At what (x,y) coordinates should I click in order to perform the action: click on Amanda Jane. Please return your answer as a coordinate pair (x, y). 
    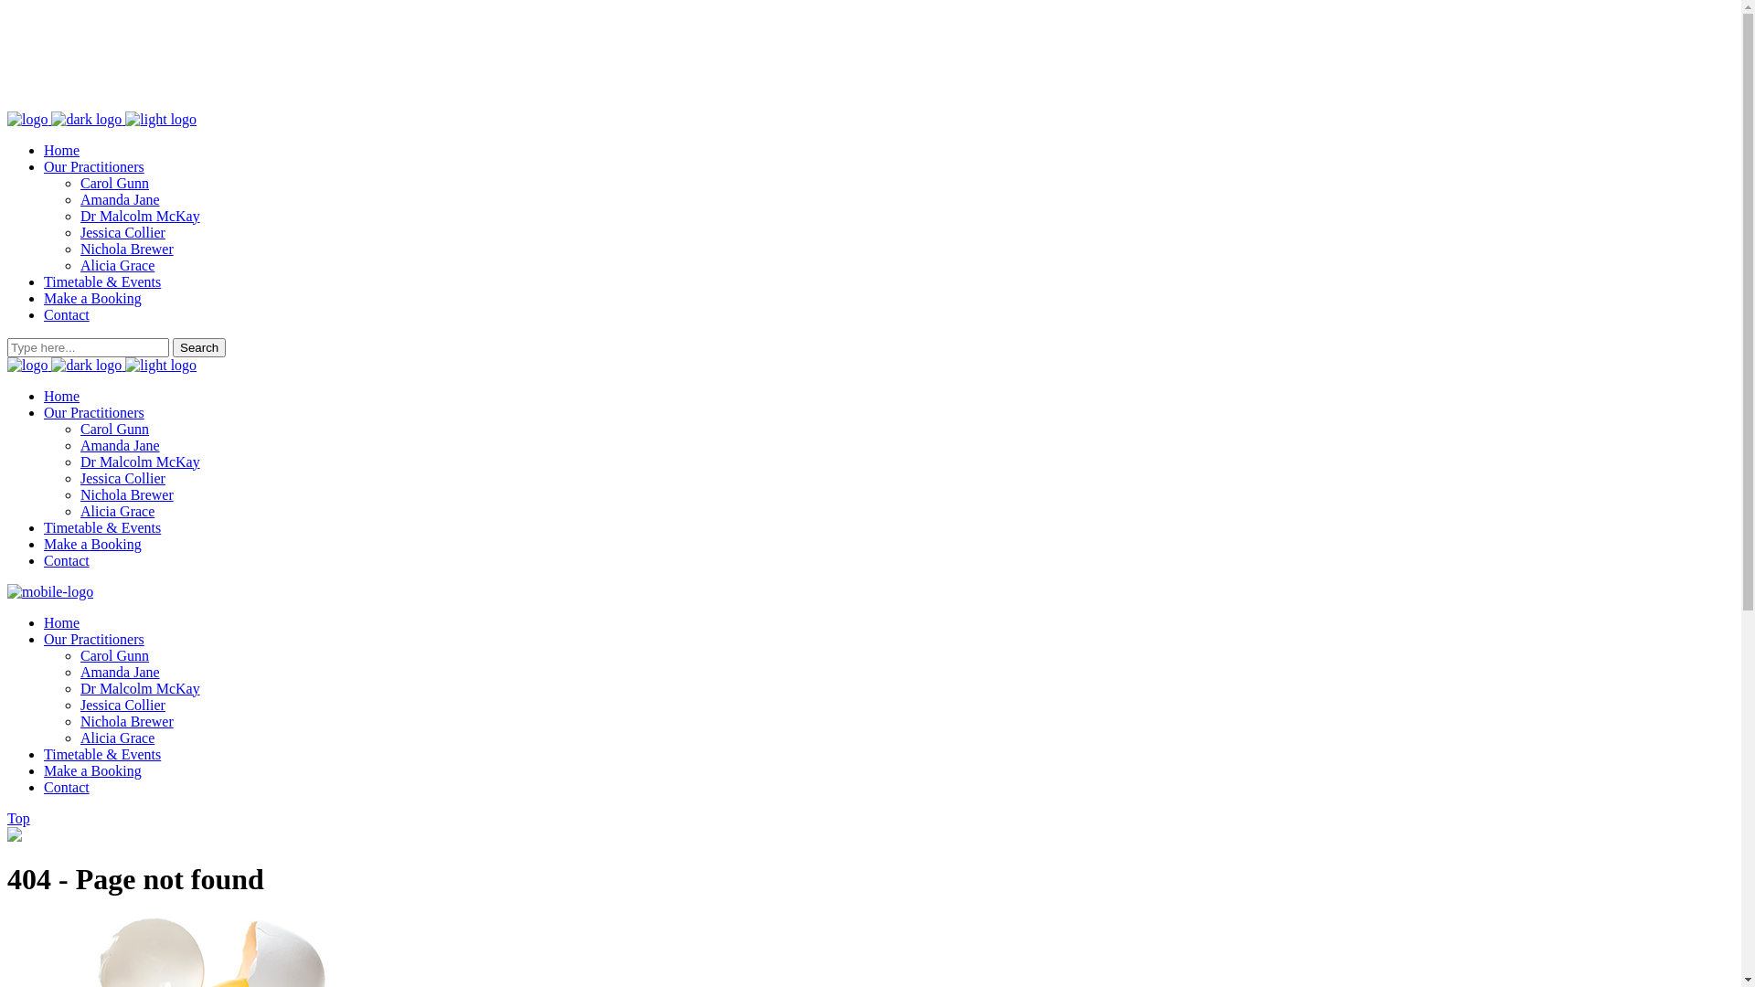
    Looking at the image, I should click on (121, 446).